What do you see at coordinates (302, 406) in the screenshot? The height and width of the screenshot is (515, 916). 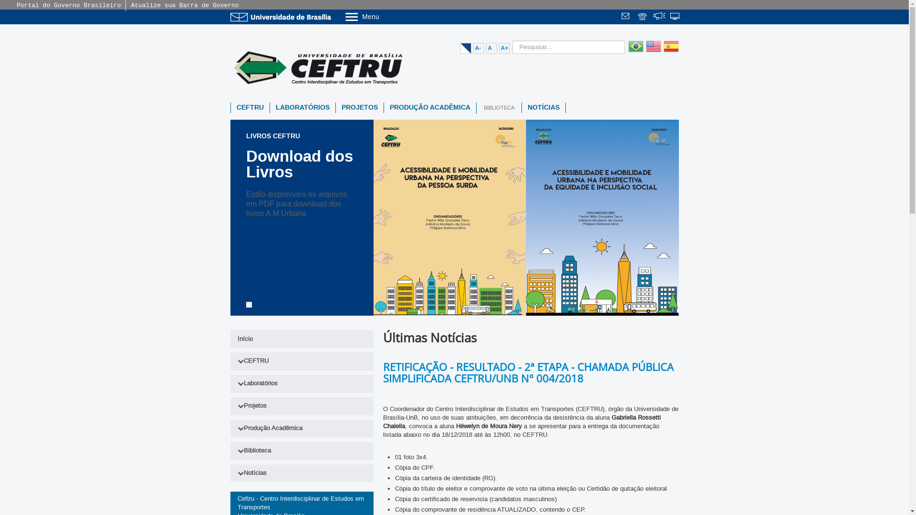 I see `Projetos` at bounding box center [302, 406].